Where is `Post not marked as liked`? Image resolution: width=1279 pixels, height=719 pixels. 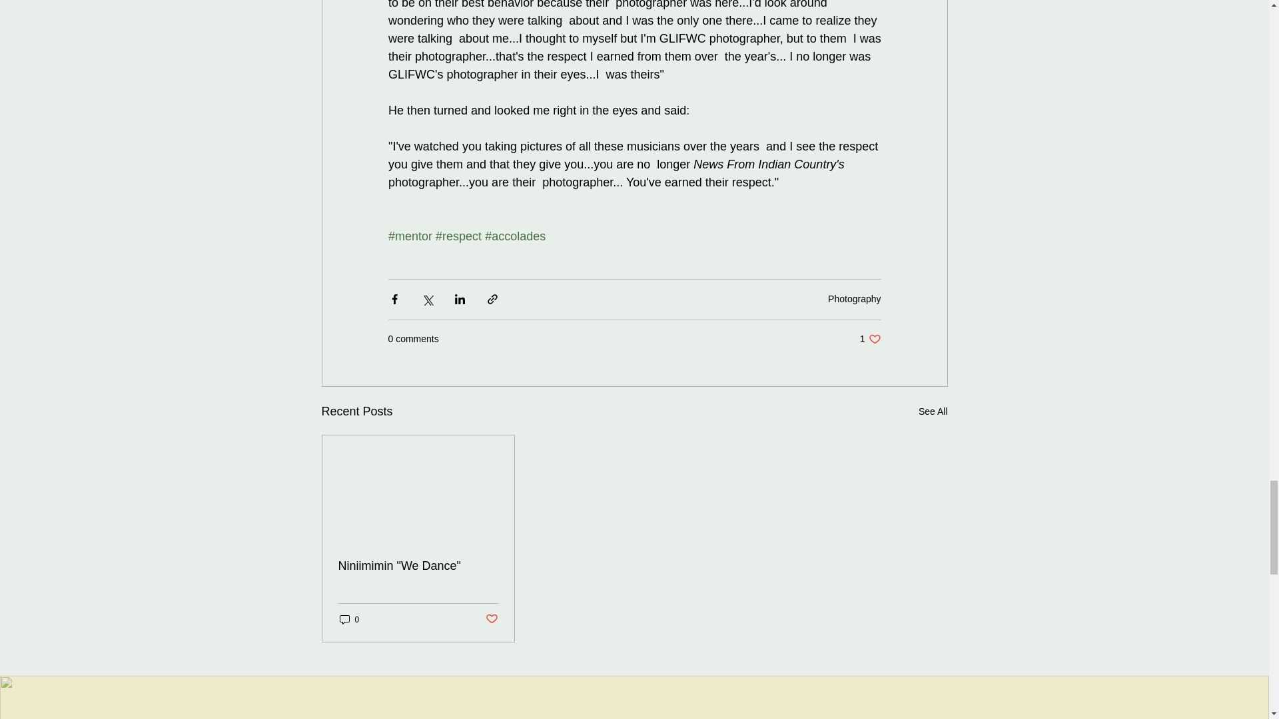 Post not marked as liked is located at coordinates (490, 619).